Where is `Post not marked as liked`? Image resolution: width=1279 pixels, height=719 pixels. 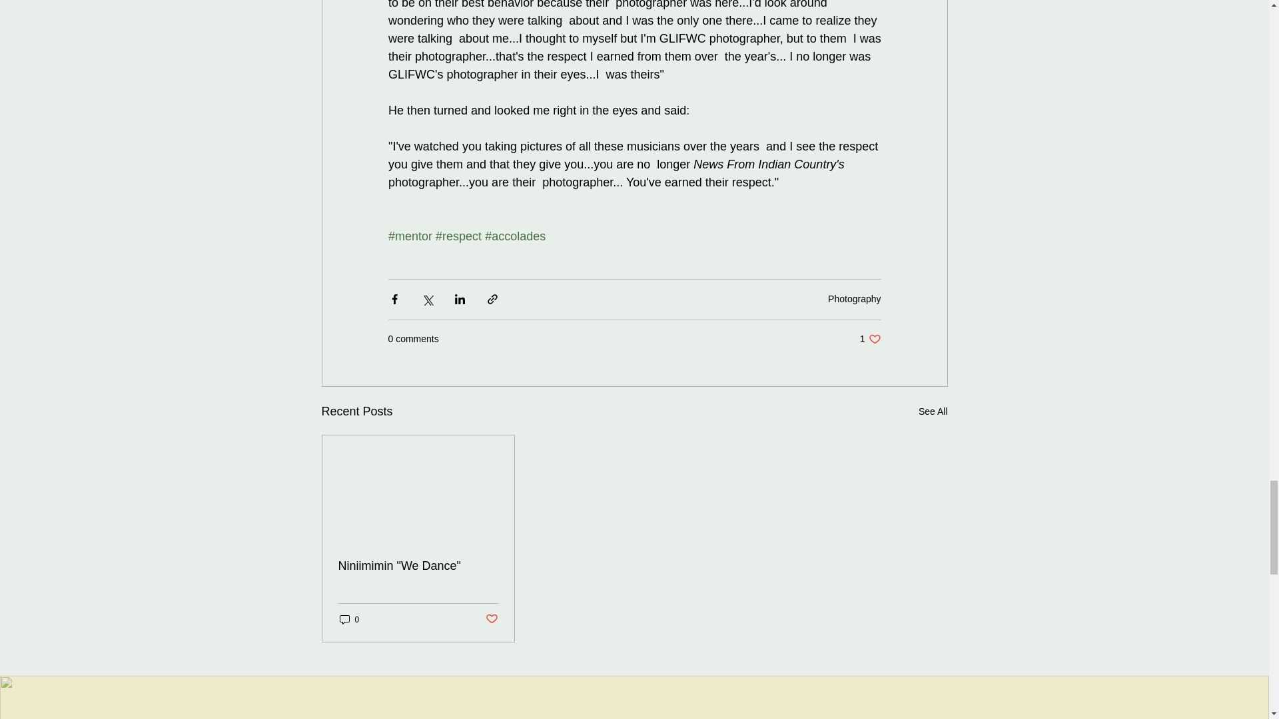 Post not marked as liked is located at coordinates (490, 619).